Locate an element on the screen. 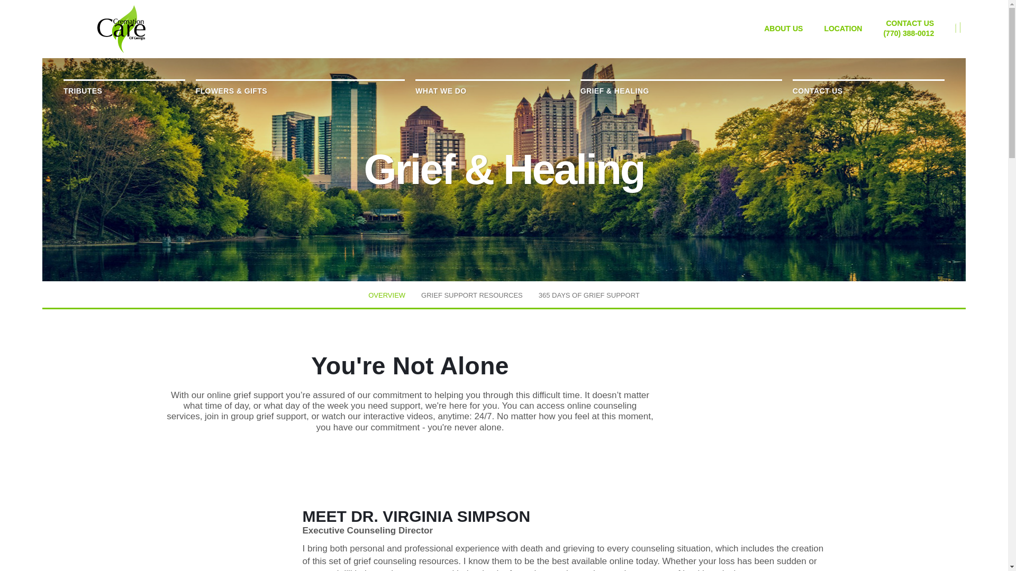 Image resolution: width=1016 pixels, height=571 pixels. CONTACT US is located at coordinates (868, 91).